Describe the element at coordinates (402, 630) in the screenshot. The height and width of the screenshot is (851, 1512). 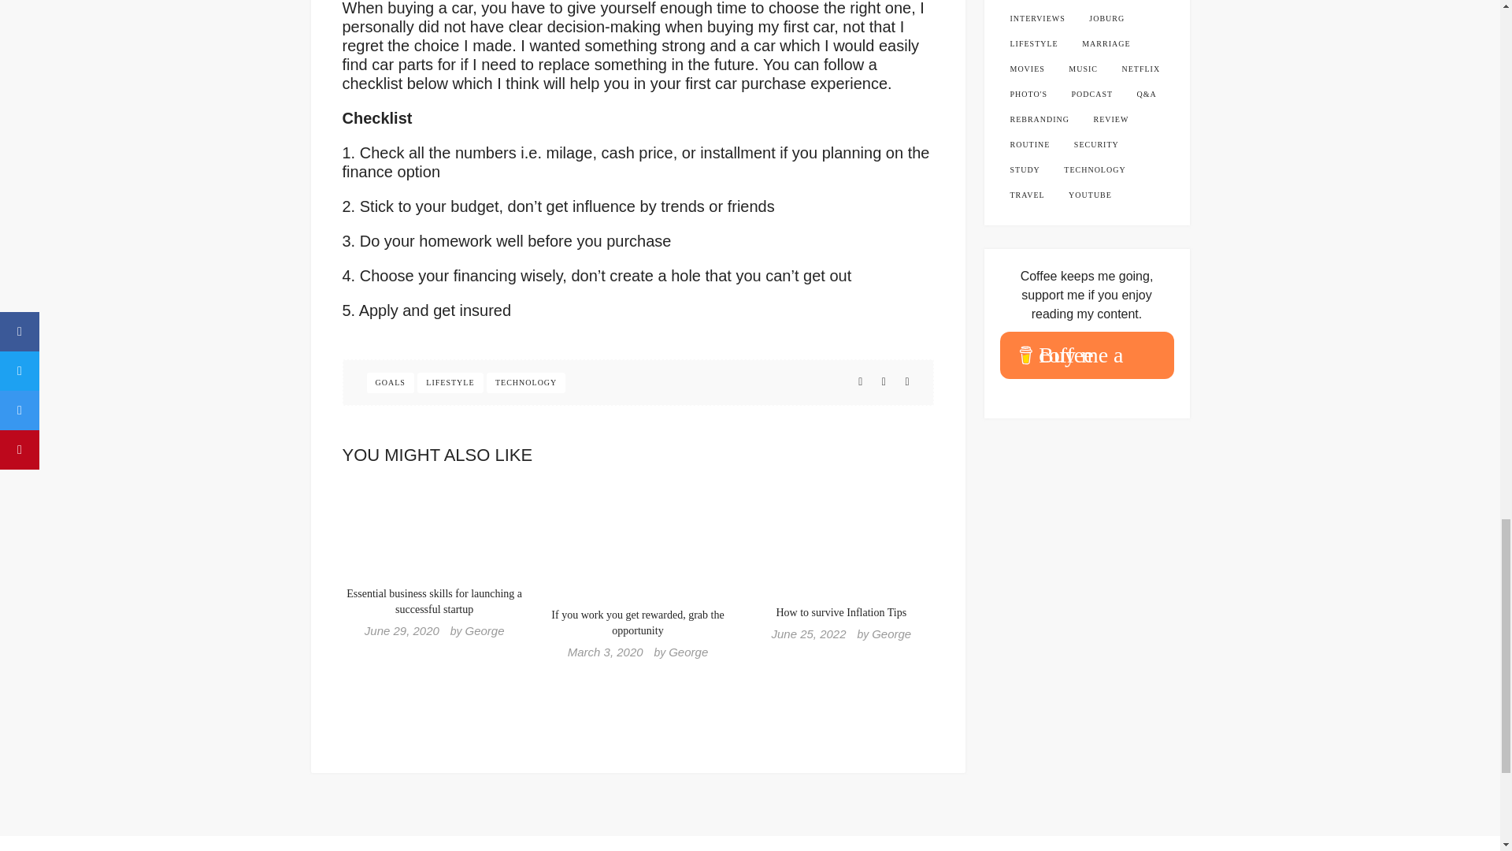
I see `June 29, 2020` at that location.